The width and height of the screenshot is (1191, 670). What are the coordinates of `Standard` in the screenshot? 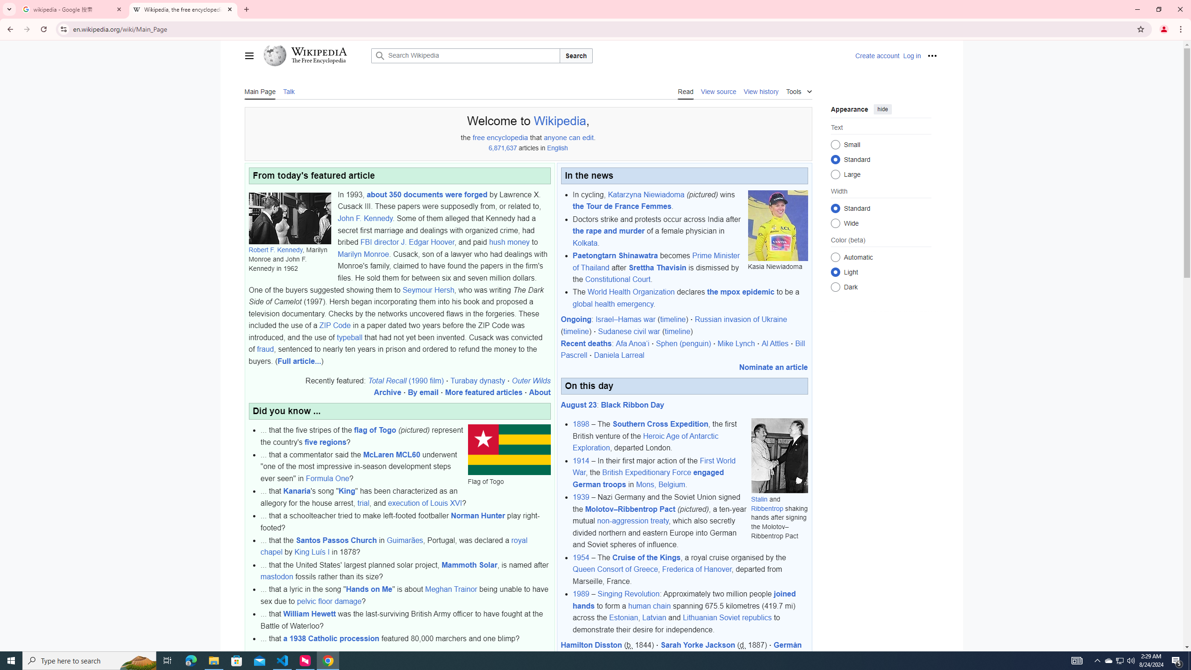 It's located at (835, 208).